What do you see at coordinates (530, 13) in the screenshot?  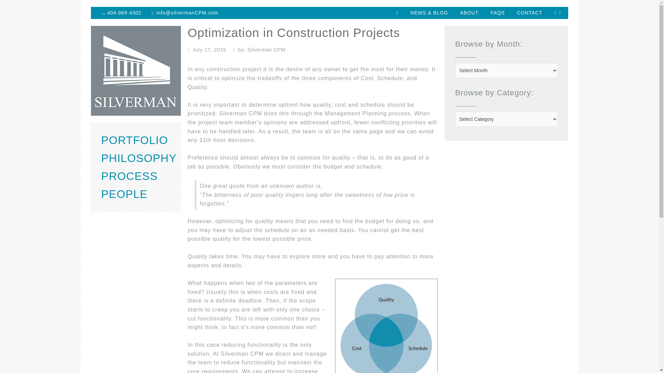 I see `CONTACT` at bounding box center [530, 13].